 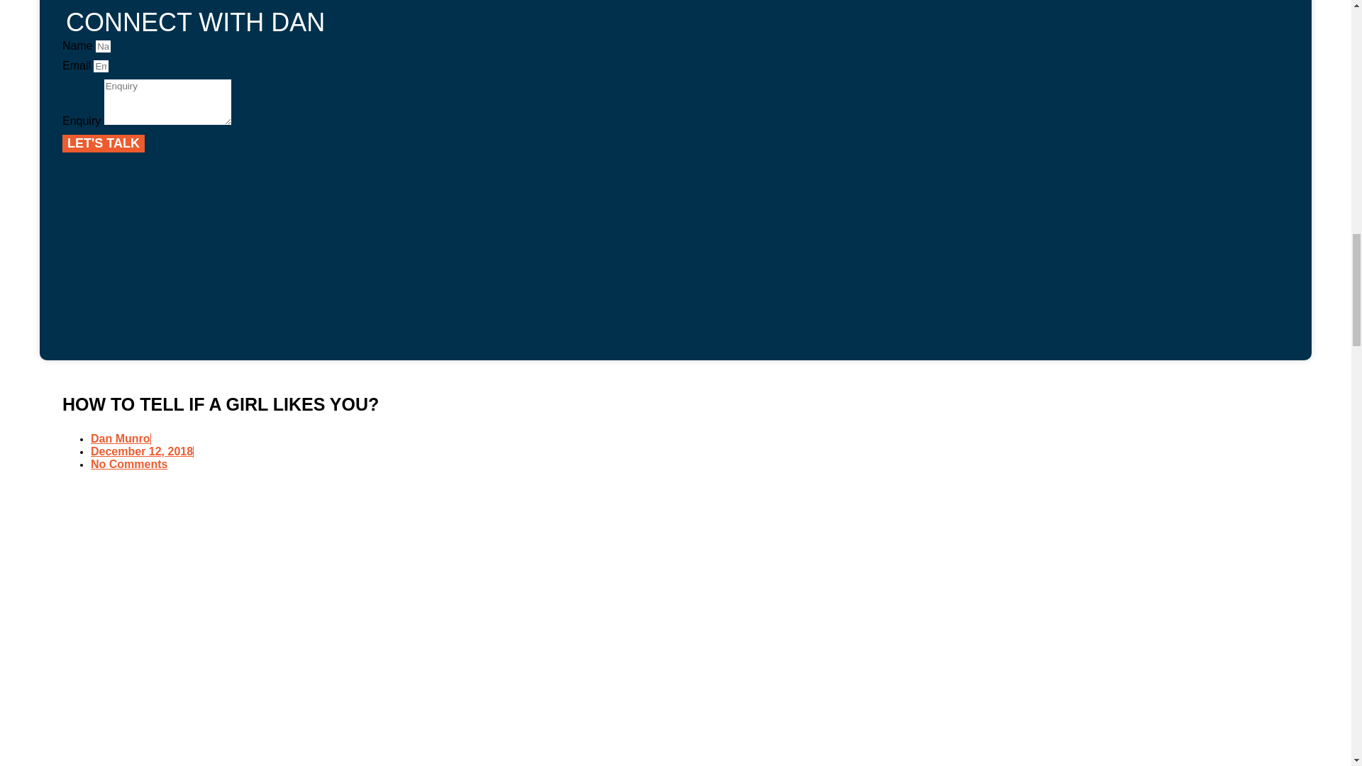 I want to click on No Comments, so click(x=129, y=464).